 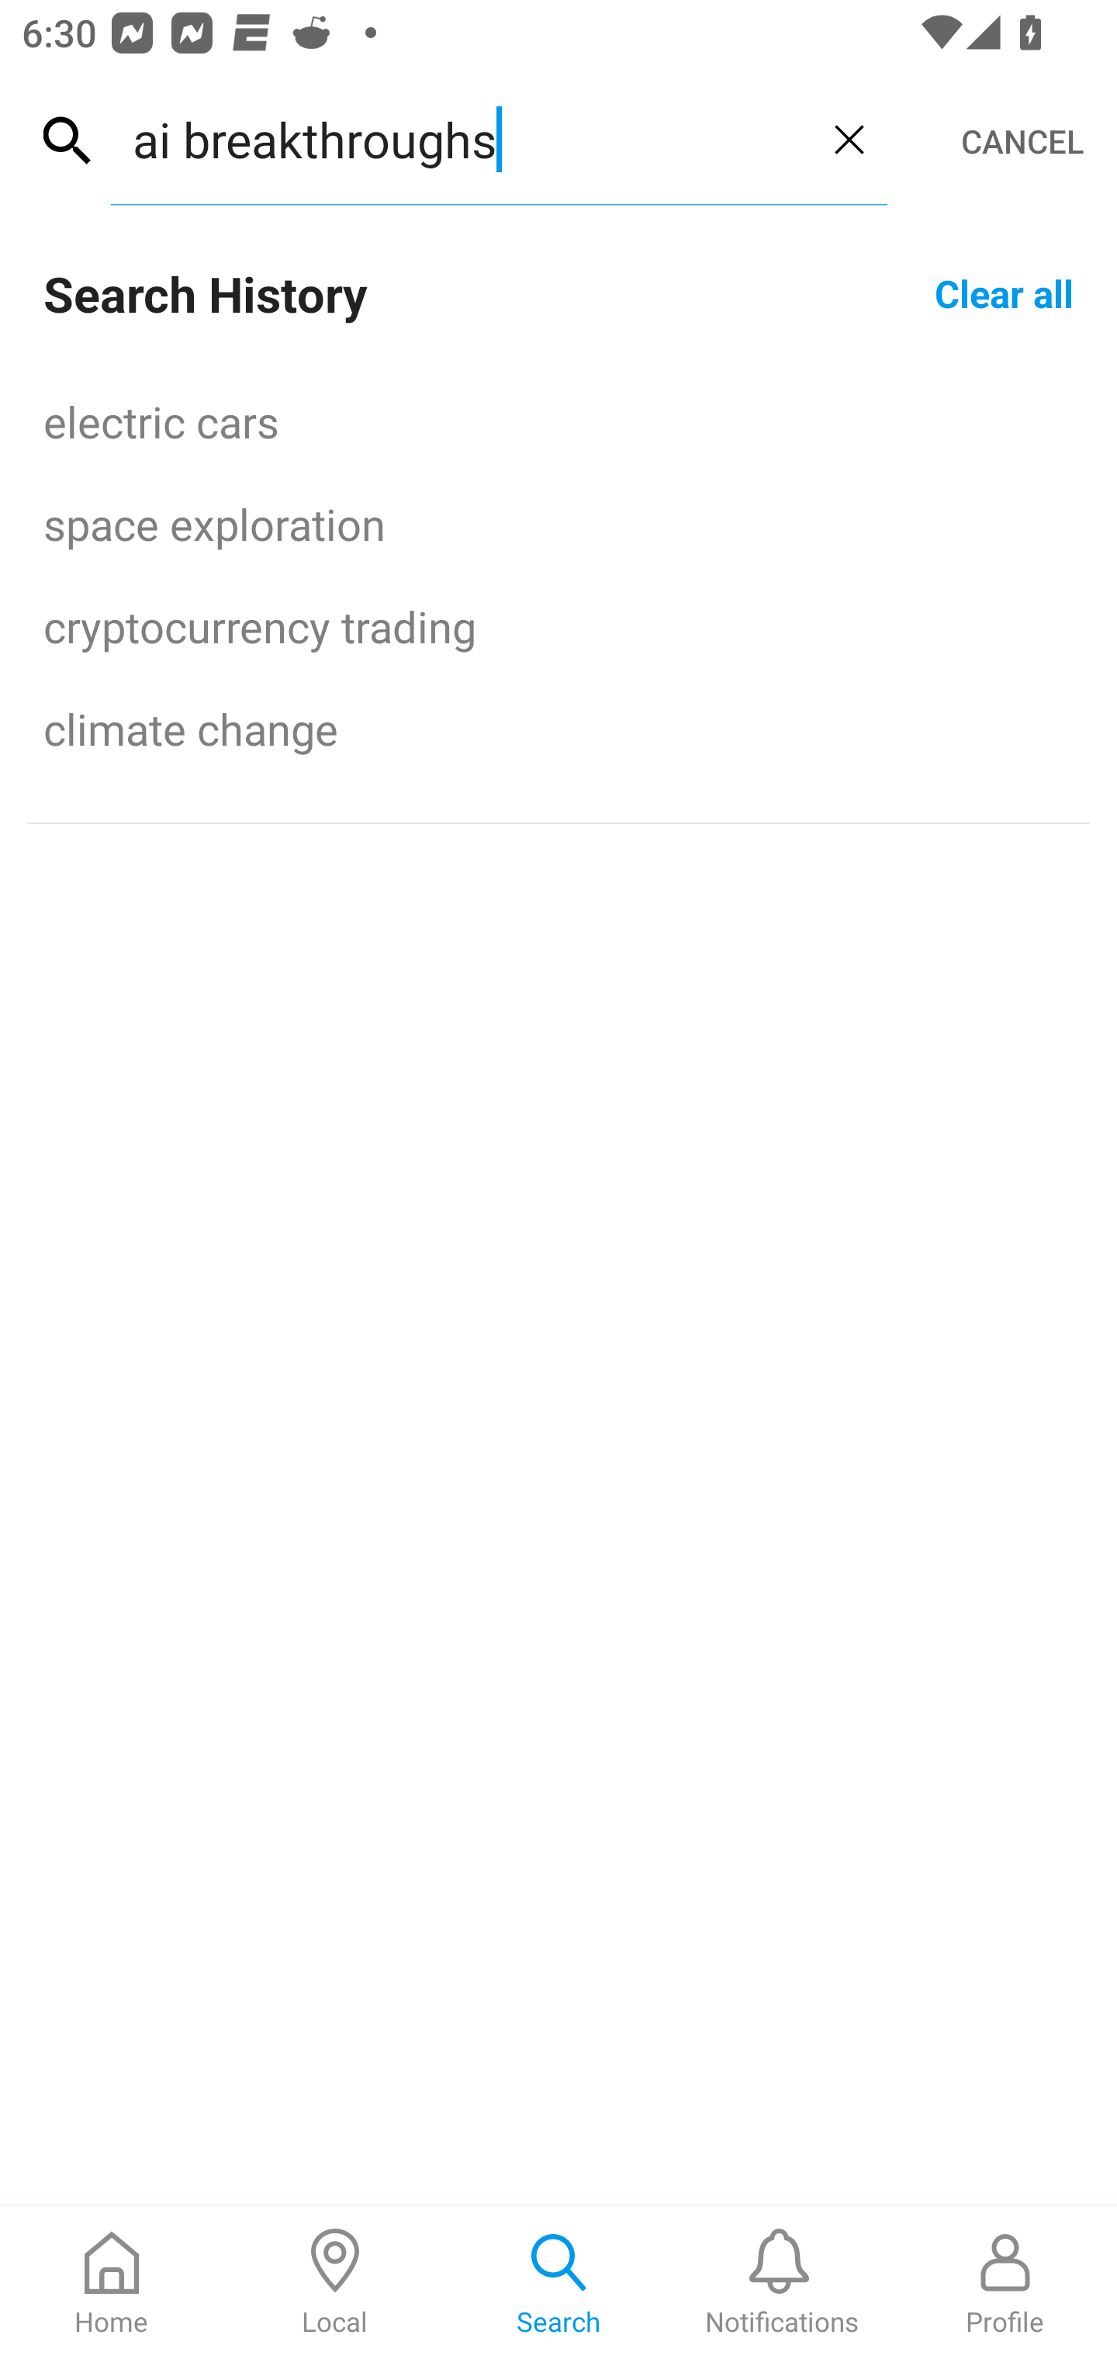 I want to click on space exploration, so click(x=558, y=523).